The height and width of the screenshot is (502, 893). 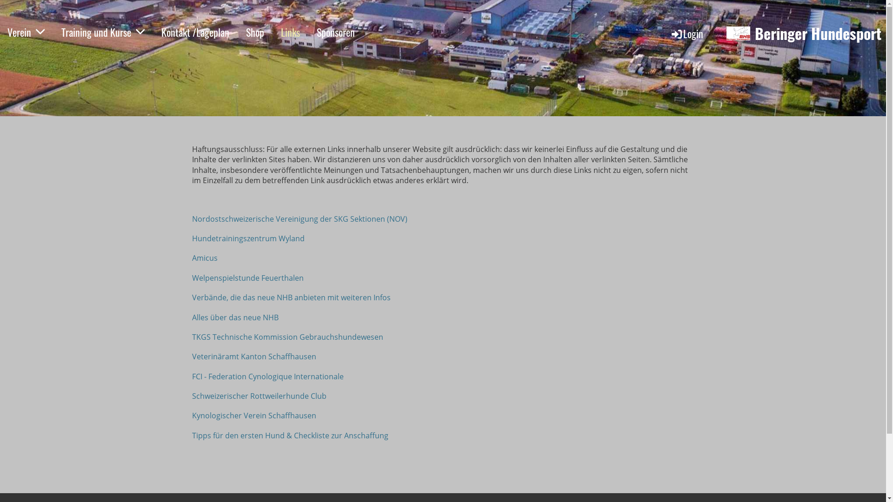 I want to click on Training und Kurse, so click(x=103, y=33).